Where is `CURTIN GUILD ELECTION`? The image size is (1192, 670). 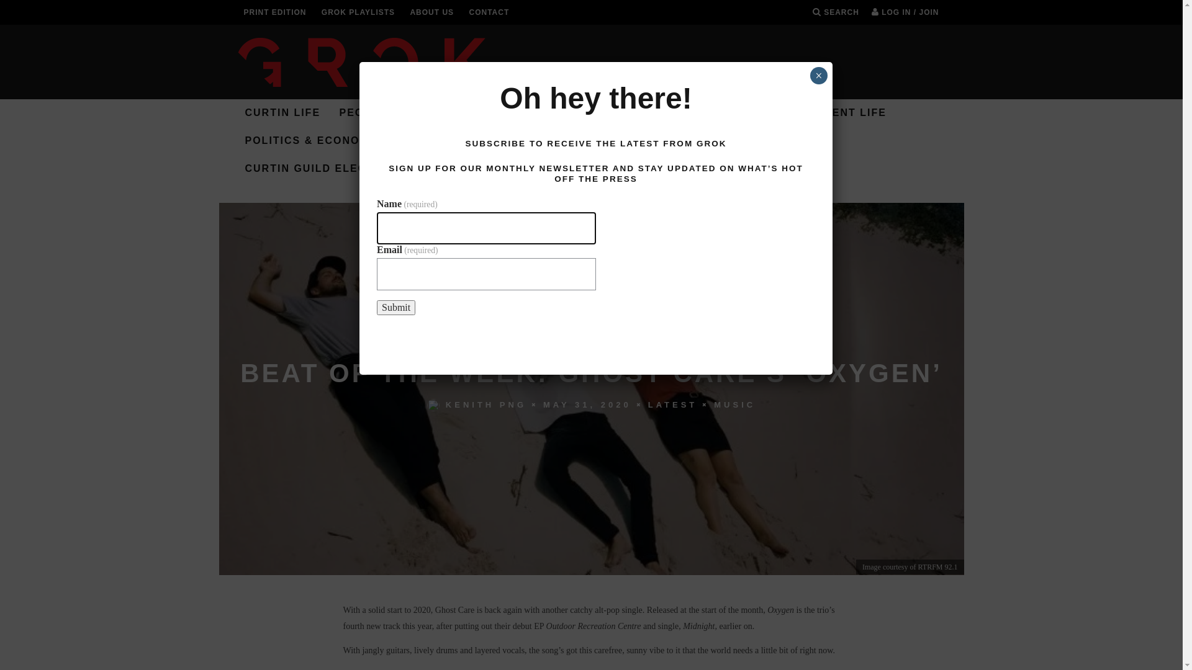 CURTIN GUILD ELECTION is located at coordinates (320, 169).